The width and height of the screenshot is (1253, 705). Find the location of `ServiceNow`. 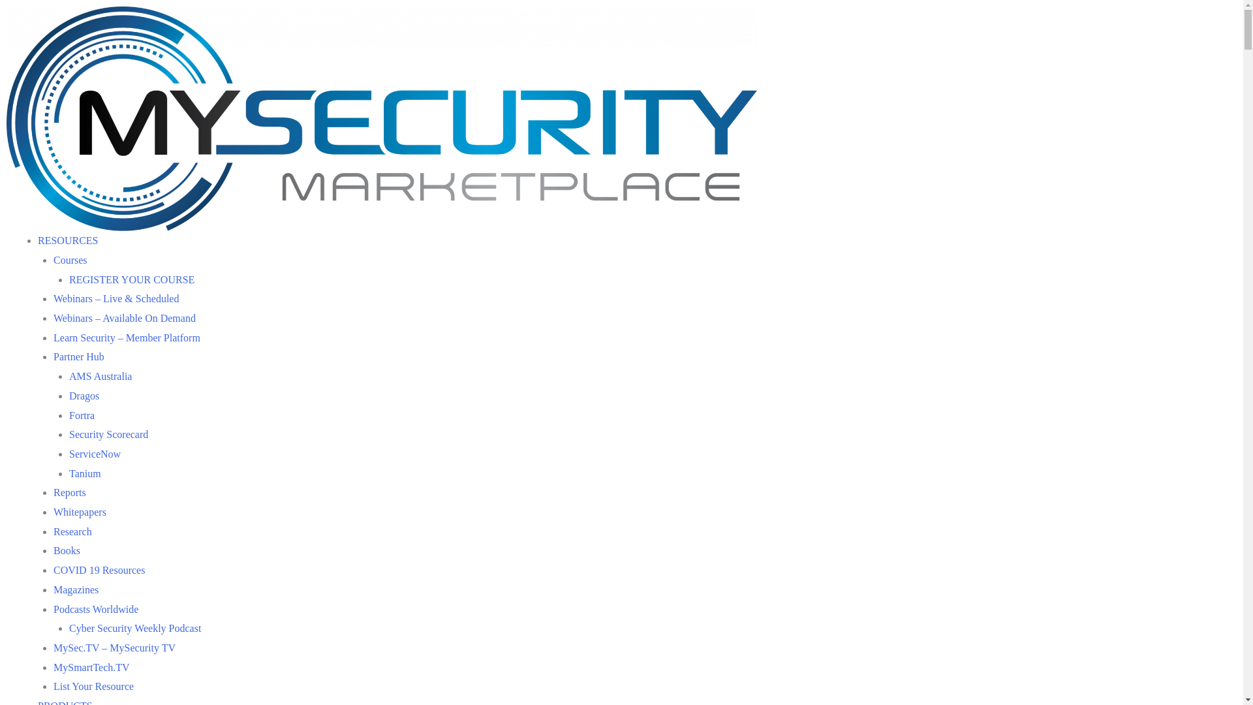

ServiceNow is located at coordinates (95, 454).